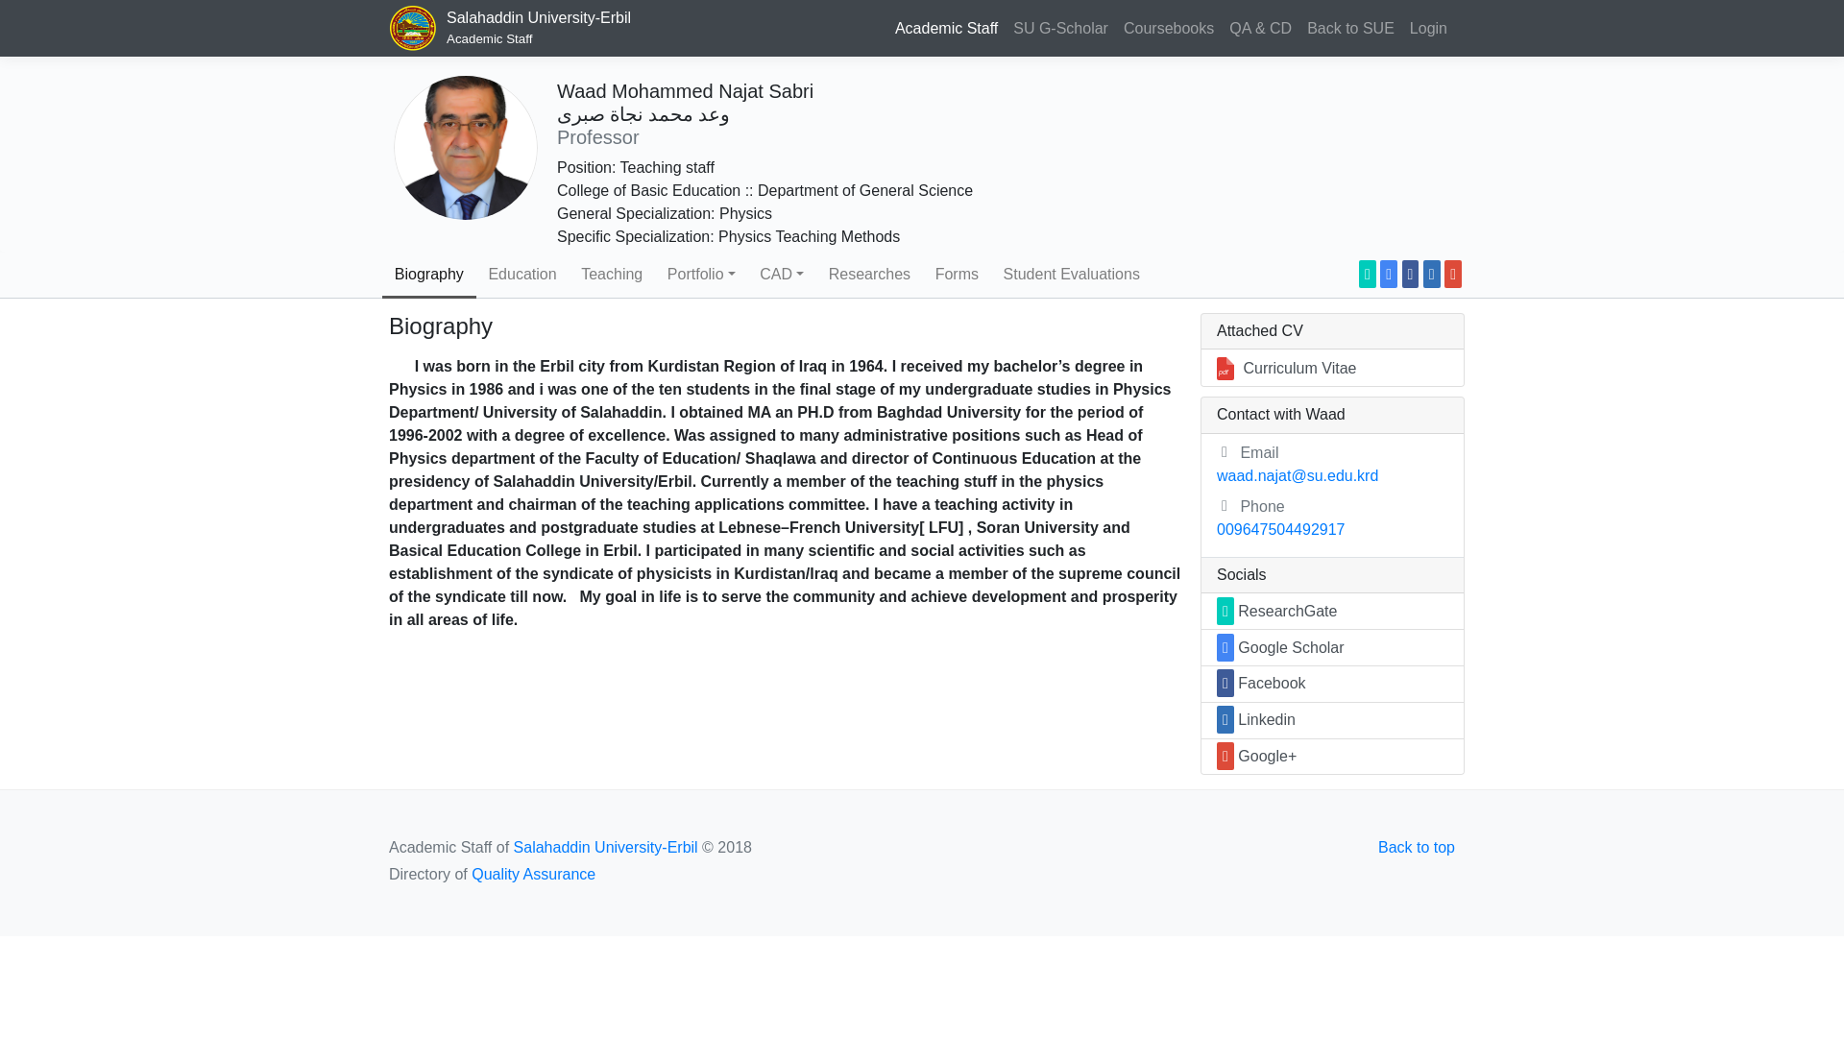 This screenshot has height=1037, width=1844. What do you see at coordinates (1060, 28) in the screenshot?
I see `Researches` at bounding box center [1060, 28].